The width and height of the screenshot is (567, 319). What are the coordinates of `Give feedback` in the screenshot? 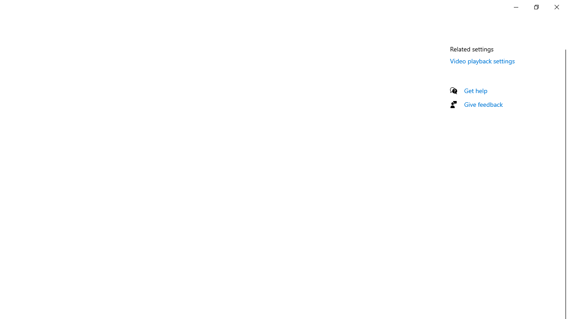 It's located at (484, 104).